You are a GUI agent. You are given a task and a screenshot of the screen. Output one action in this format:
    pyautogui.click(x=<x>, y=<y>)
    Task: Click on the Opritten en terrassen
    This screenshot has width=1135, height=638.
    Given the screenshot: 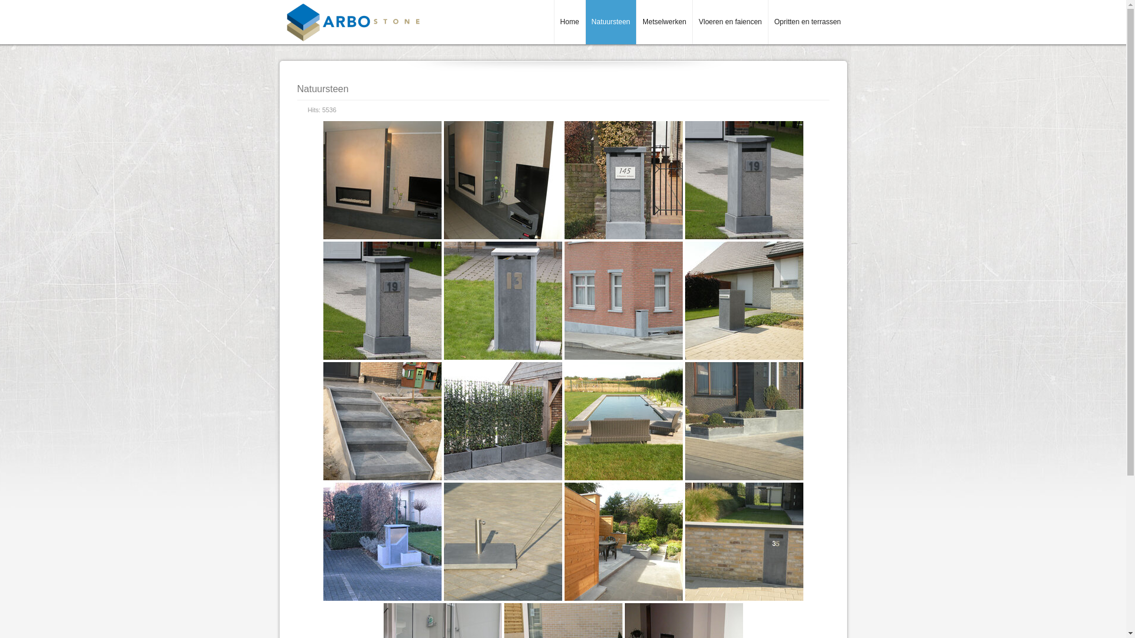 What is the action you would take?
    pyautogui.click(x=808, y=22)
    